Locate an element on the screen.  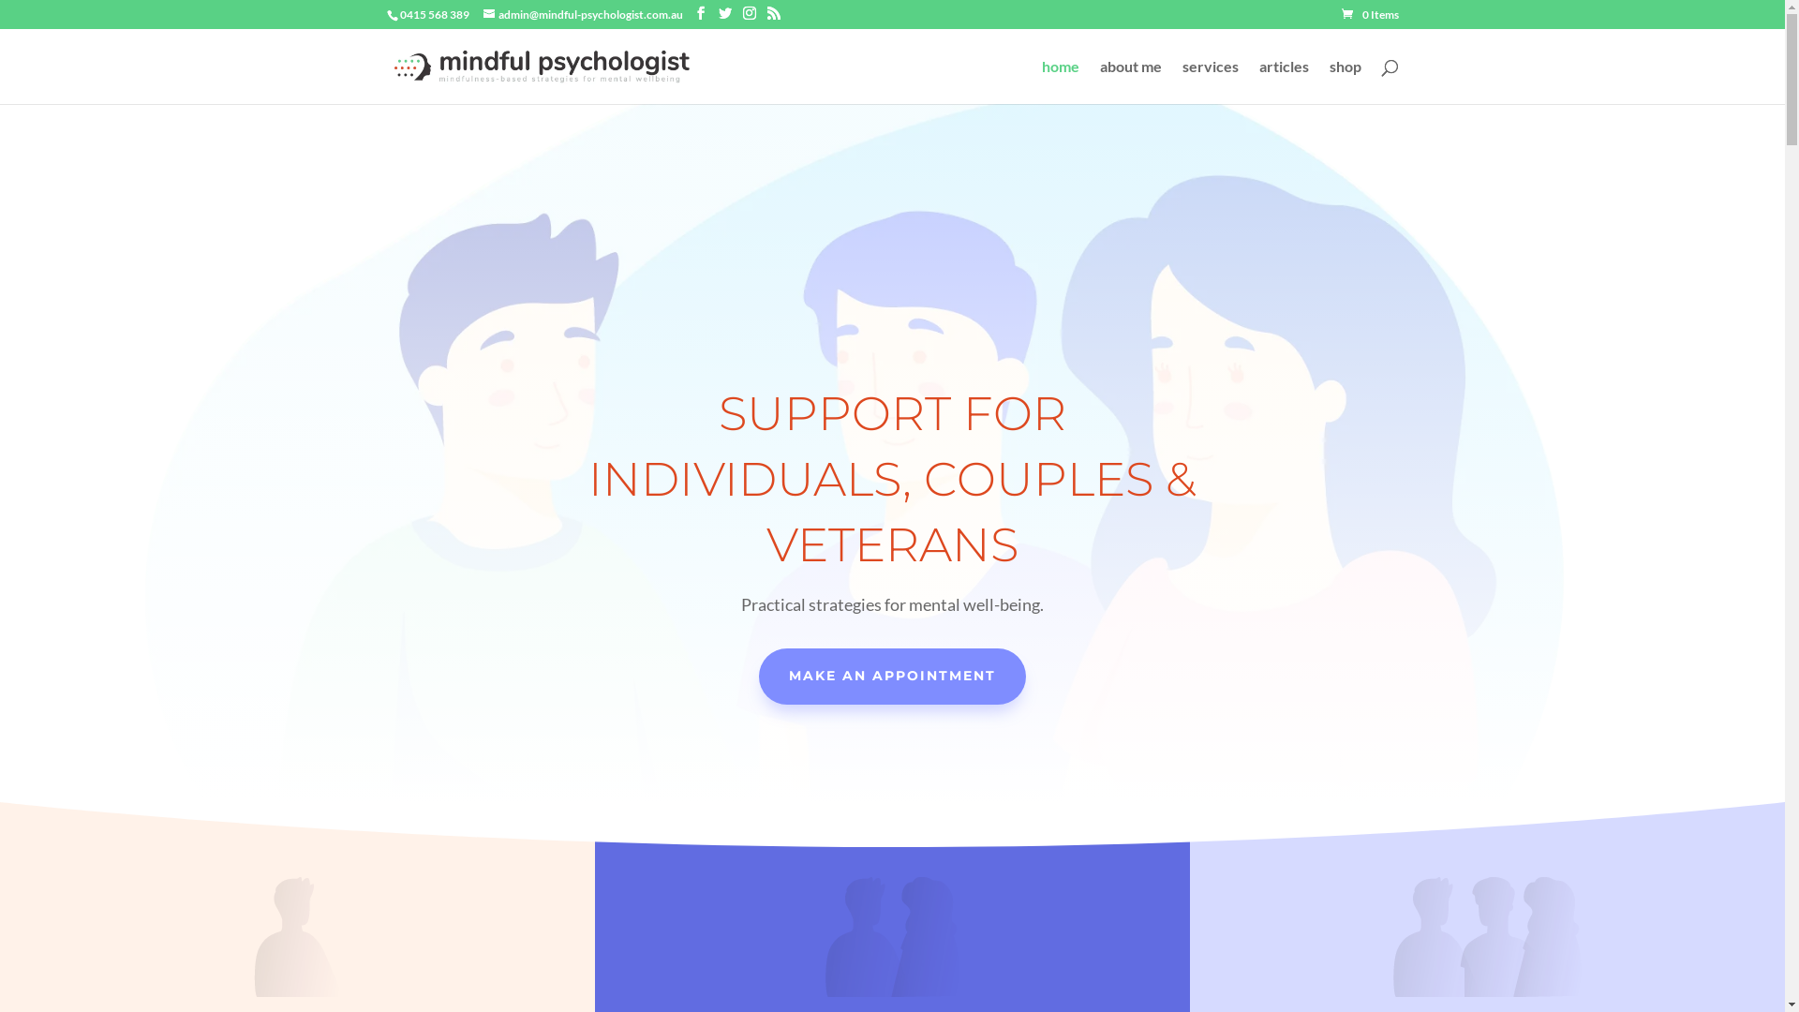
home is located at coordinates (1061, 82).